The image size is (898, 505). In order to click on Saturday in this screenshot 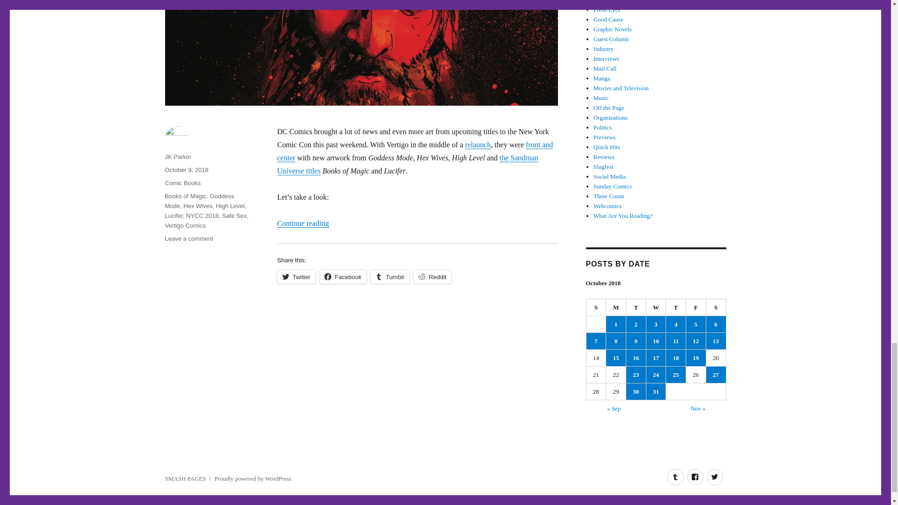, I will do `click(716, 308)`.